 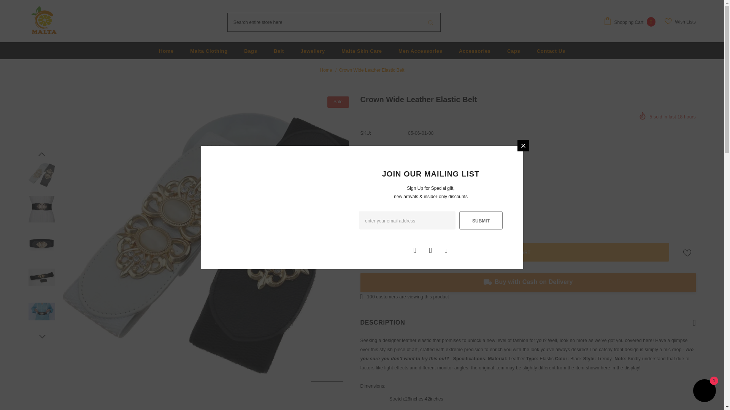 I want to click on 1, so click(x=387, y=214).